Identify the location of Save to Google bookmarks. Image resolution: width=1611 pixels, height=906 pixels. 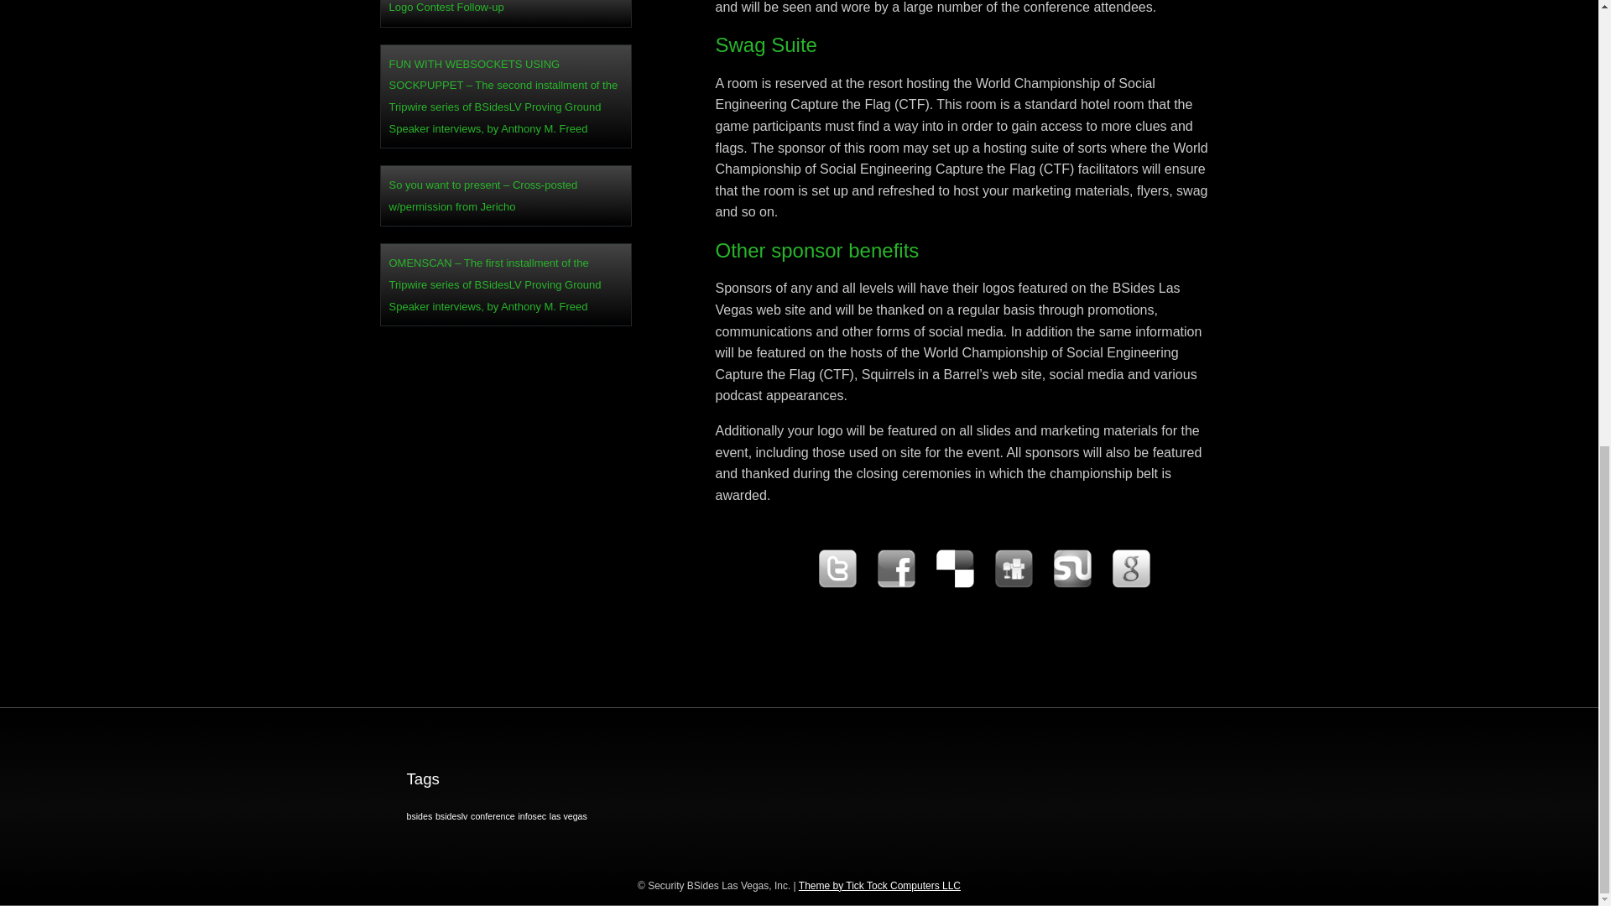
(1130, 586).